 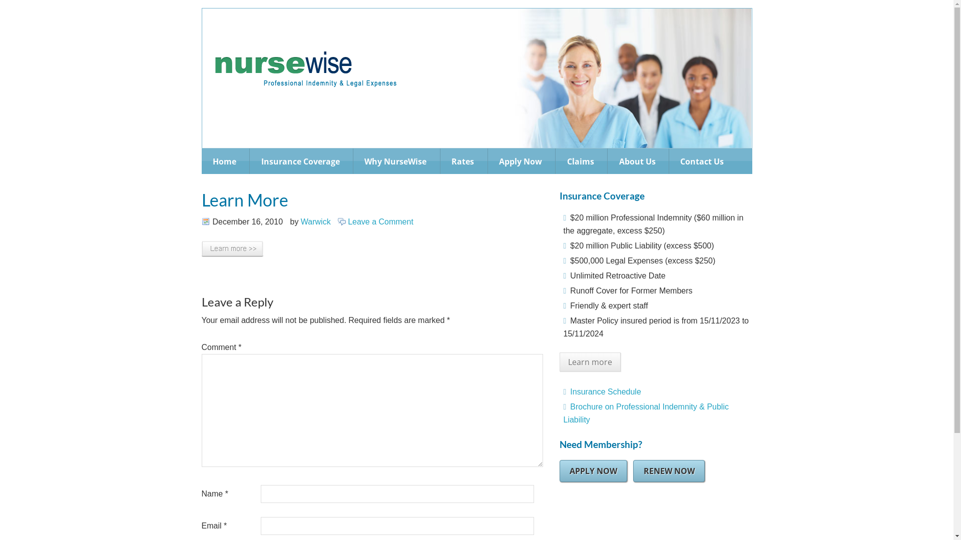 I want to click on APPLY NOW, so click(x=594, y=471).